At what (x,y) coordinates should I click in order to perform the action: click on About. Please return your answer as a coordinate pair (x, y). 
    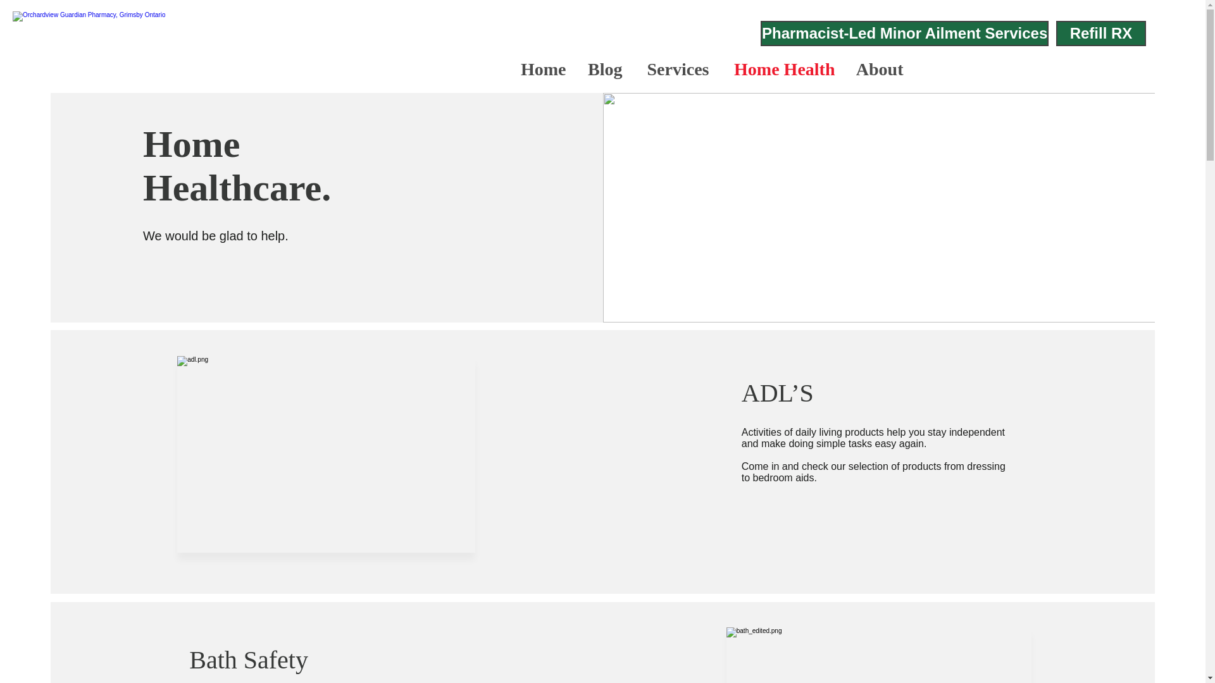
    Looking at the image, I should click on (878, 70).